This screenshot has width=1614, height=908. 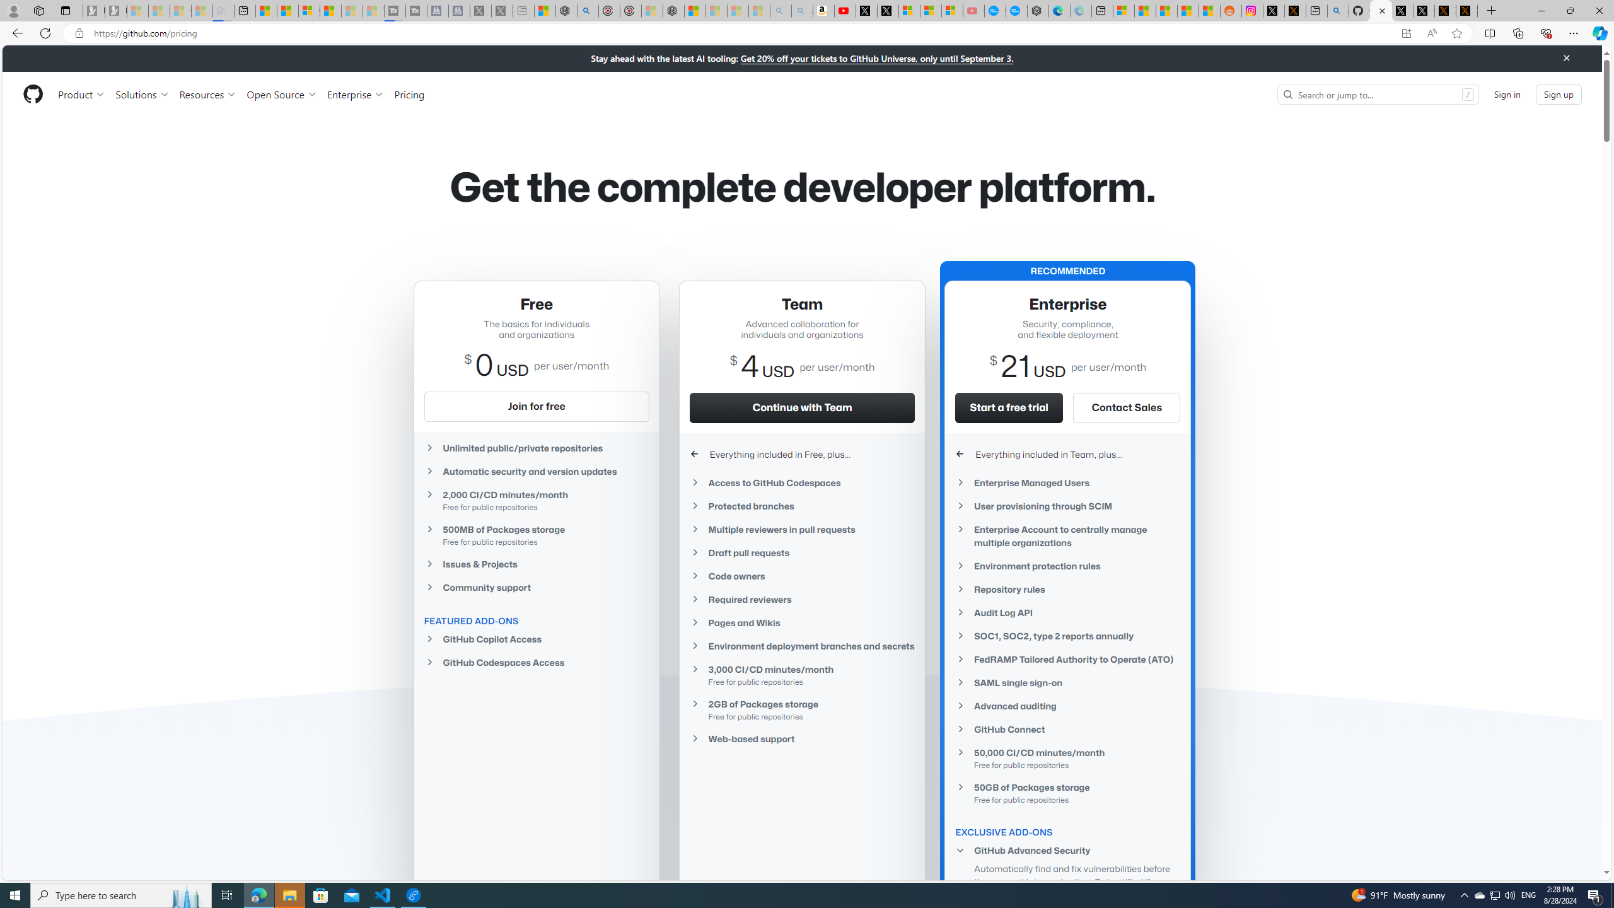 I want to click on App available. Install GitHub, so click(x=1406, y=33).